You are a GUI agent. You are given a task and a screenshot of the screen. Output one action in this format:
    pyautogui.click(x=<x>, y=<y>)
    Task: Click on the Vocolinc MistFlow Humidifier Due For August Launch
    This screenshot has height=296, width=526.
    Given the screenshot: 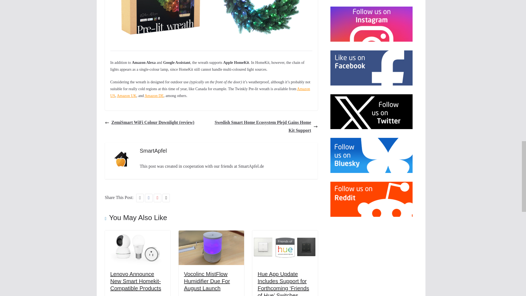 What is the action you would take?
    pyautogui.click(x=207, y=281)
    